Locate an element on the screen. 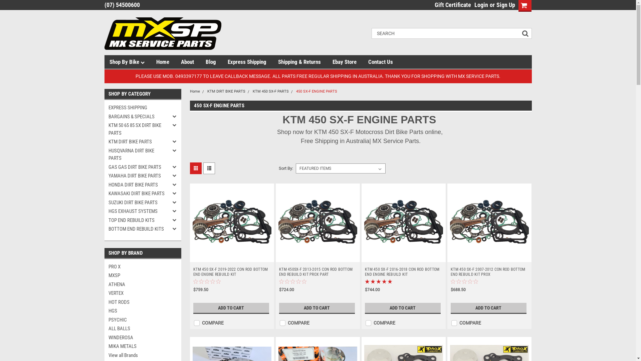 The width and height of the screenshot is (641, 361). KTM 450 SX-F 2007-2012 CON ROD BOTTOM END REBUILD KIT PROX  is located at coordinates (489, 223).